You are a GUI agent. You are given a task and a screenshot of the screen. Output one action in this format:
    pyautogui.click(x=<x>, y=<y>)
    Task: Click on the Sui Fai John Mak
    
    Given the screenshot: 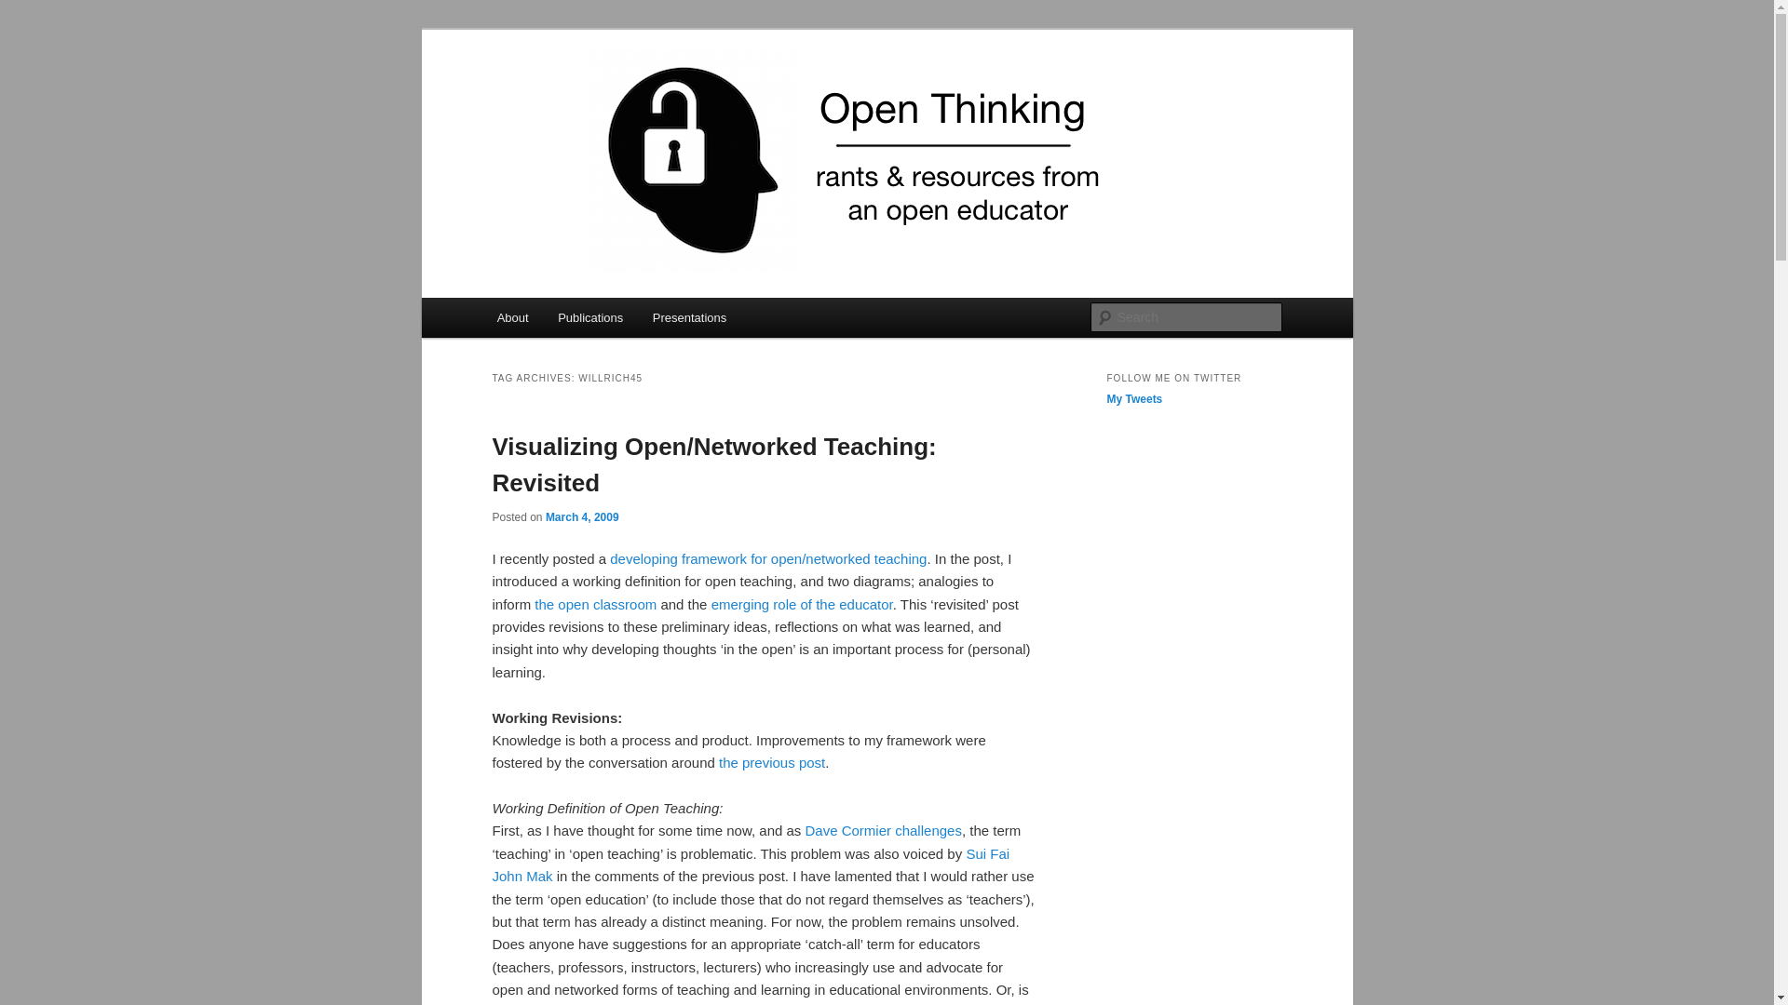 What is the action you would take?
    pyautogui.click(x=751, y=865)
    